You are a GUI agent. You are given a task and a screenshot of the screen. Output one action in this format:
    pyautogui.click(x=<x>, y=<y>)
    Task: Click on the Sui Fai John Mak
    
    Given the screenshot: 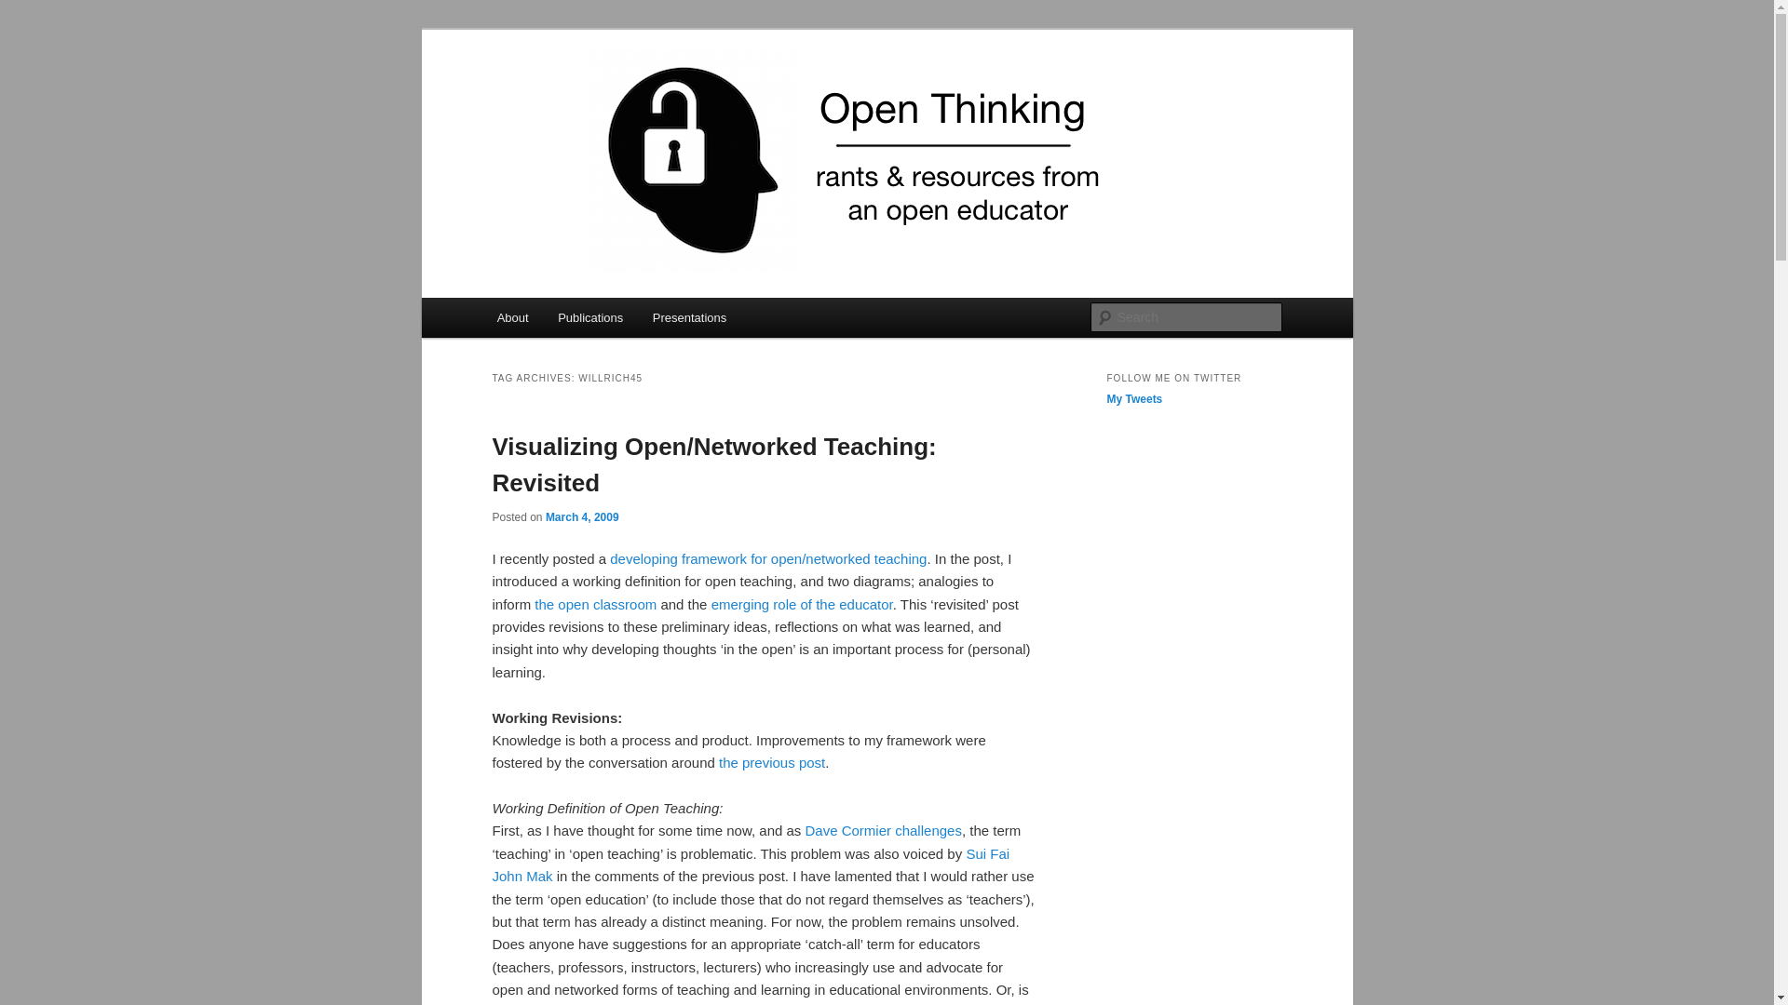 What is the action you would take?
    pyautogui.click(x=751, y=865)
    